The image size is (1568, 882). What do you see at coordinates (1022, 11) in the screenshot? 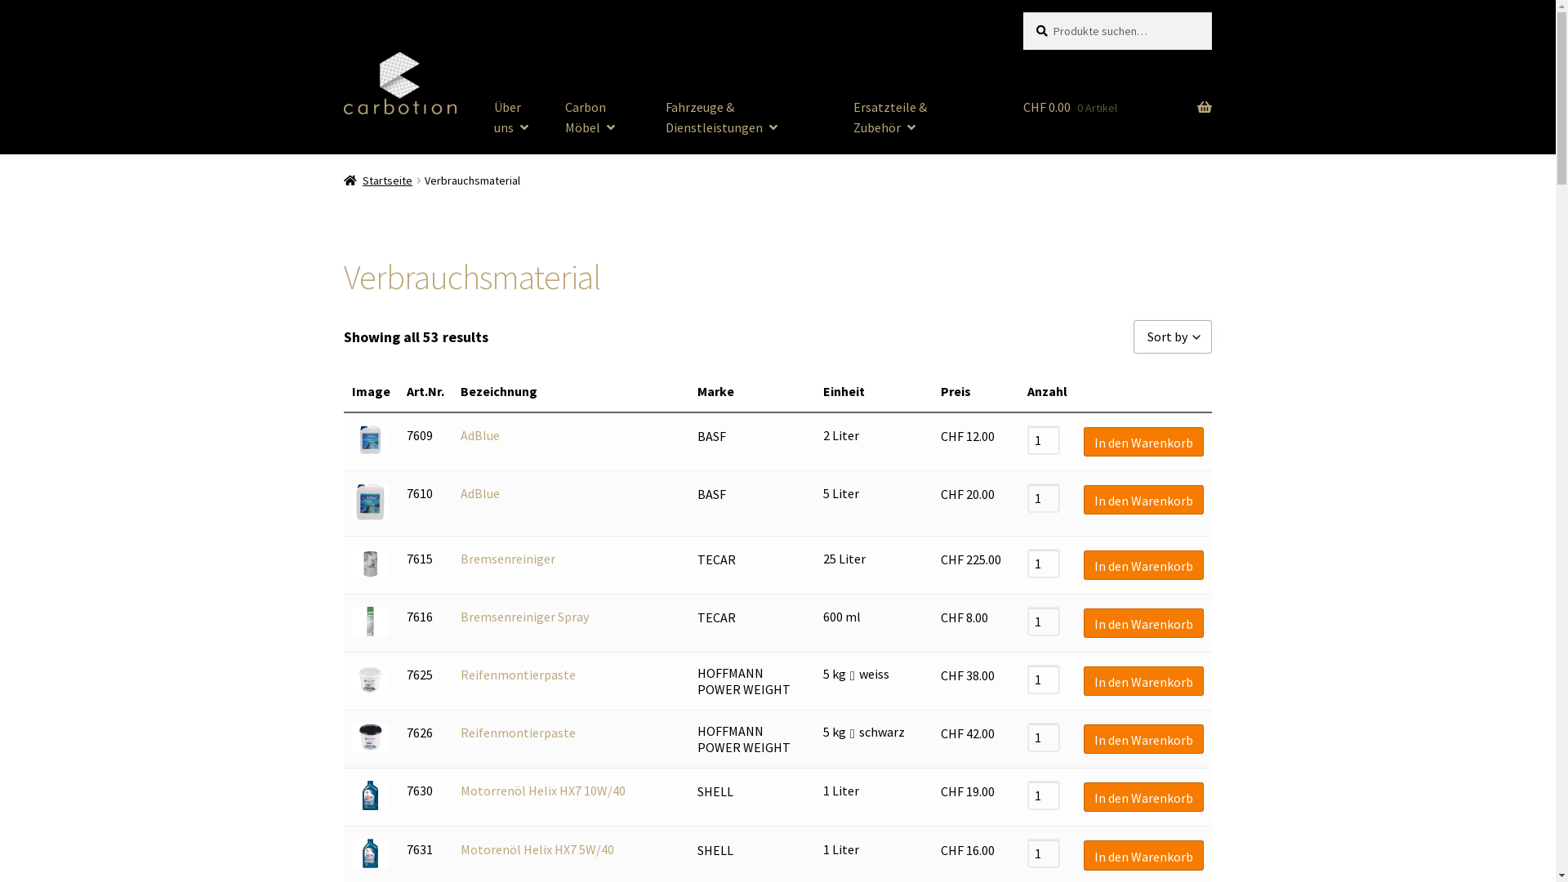
I see `Suche` at bounding box center [1022, 11].